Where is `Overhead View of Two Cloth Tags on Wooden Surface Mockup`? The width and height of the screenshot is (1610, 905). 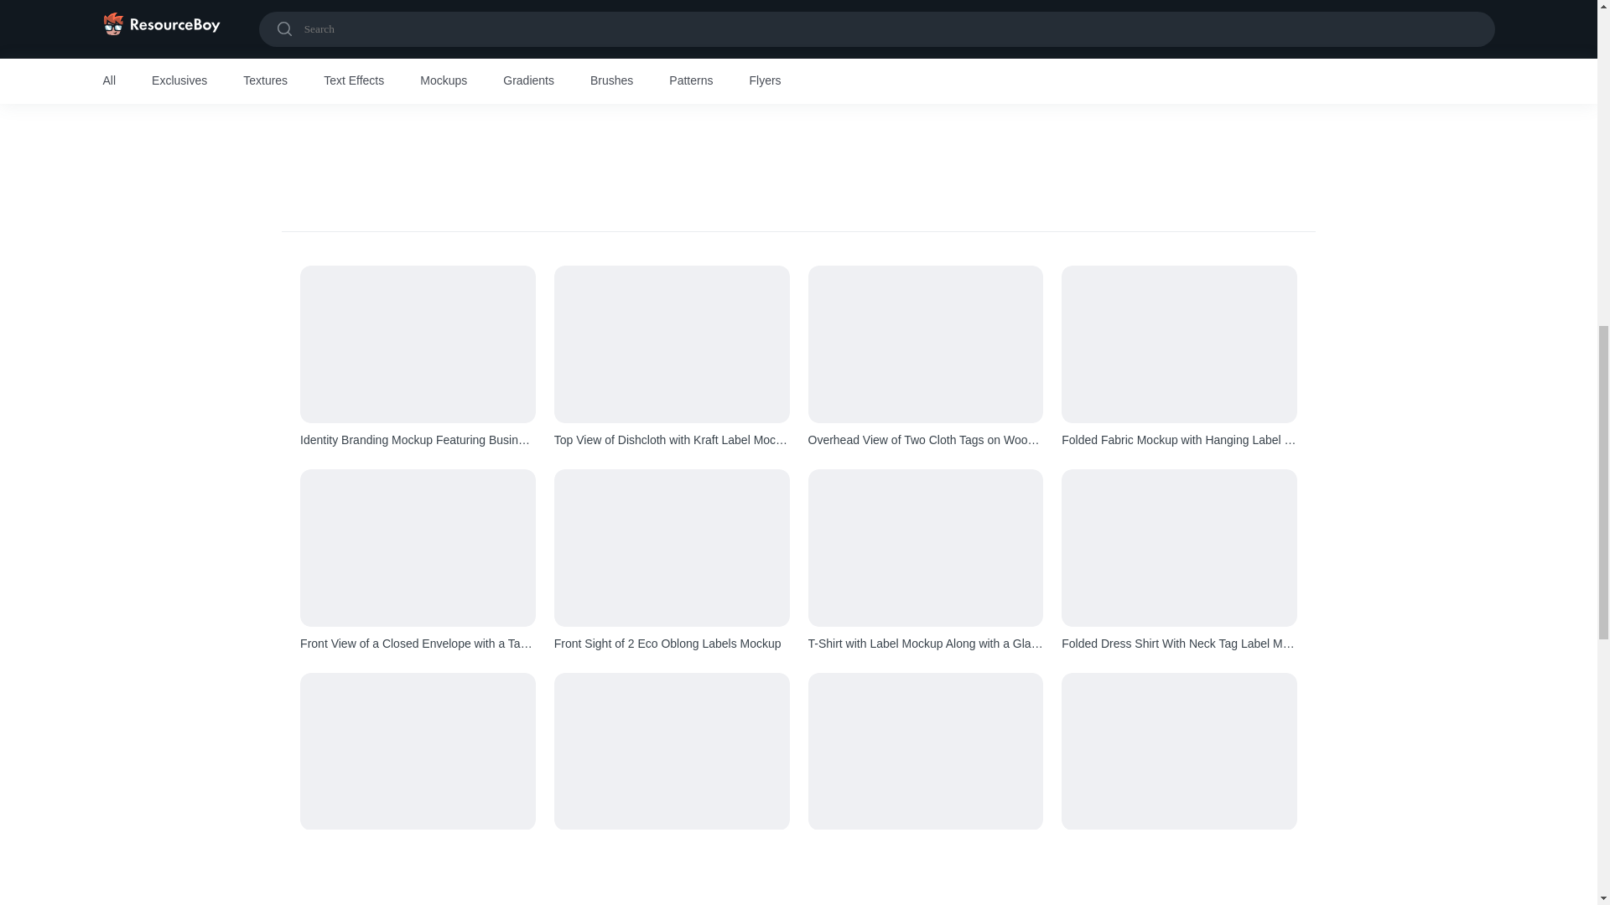 Overhead View of Two Cloth Tags on Wooden Surface Mockup is located at coordinates (926, 440).